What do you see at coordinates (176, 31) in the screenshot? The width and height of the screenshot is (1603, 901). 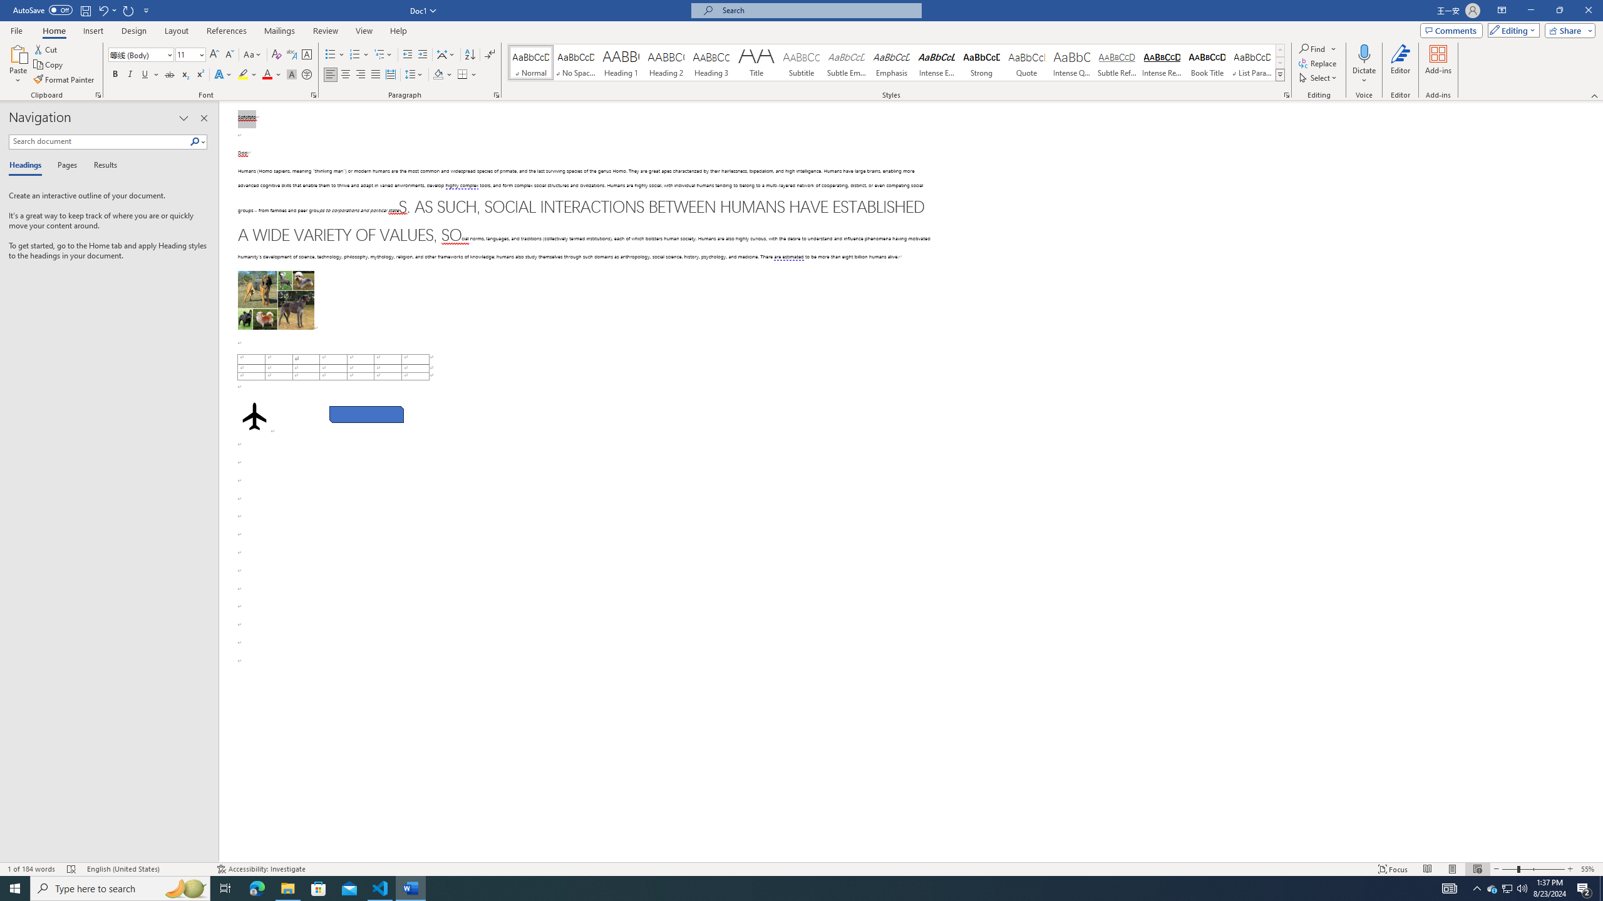 I see `Layout` at bounding box center [176, 31].